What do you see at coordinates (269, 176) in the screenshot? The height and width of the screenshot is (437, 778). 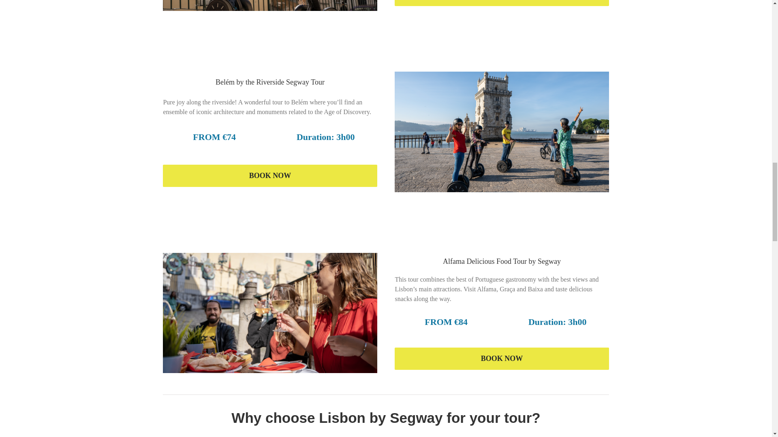 I see `BOOK NOW` at bounding box center [269, 176].